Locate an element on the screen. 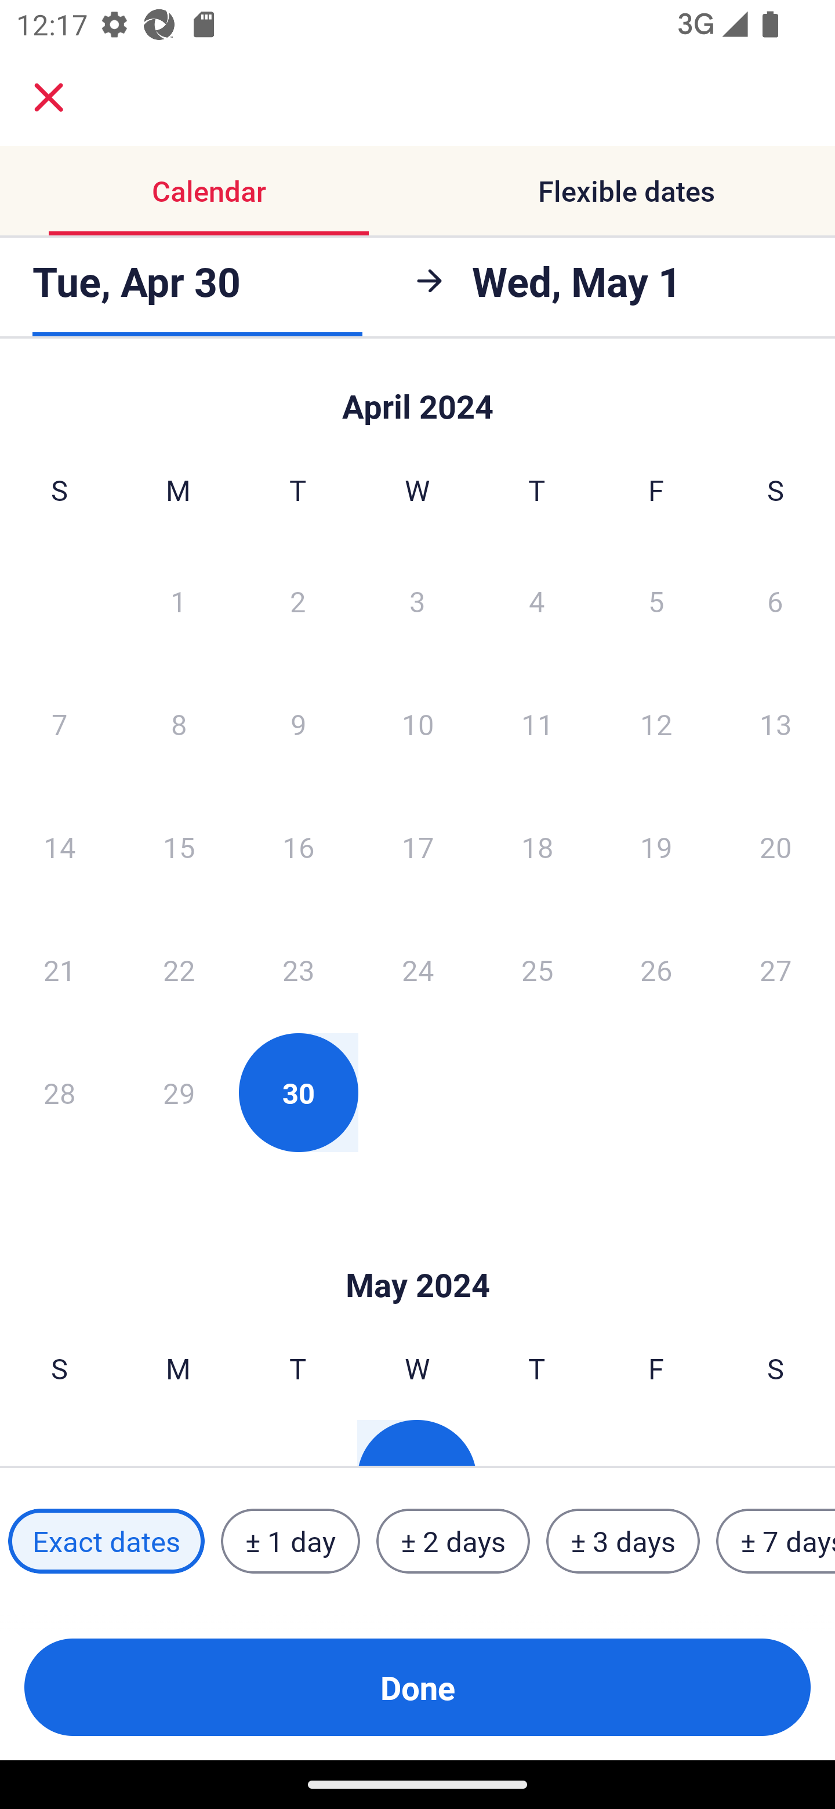  27 Saturday, April 27, 2024 is located at coordinates (776, 969).